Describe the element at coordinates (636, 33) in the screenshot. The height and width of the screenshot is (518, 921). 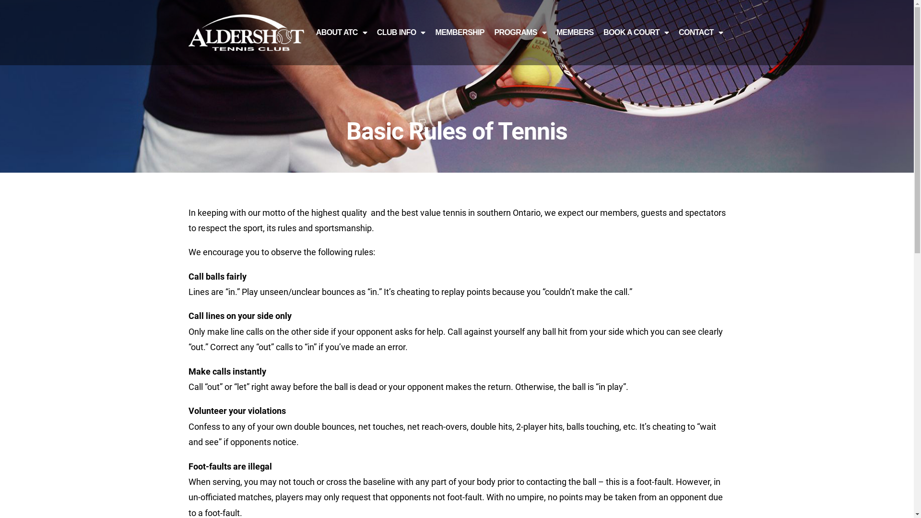
I see `BOOK A COURT` at that location.